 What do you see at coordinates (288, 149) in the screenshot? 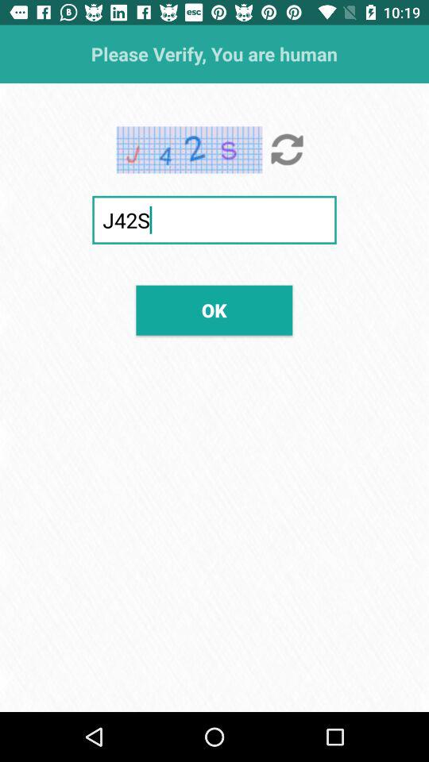
I see `turn on icon below the please verify you item` at bounding box center [288, 149].